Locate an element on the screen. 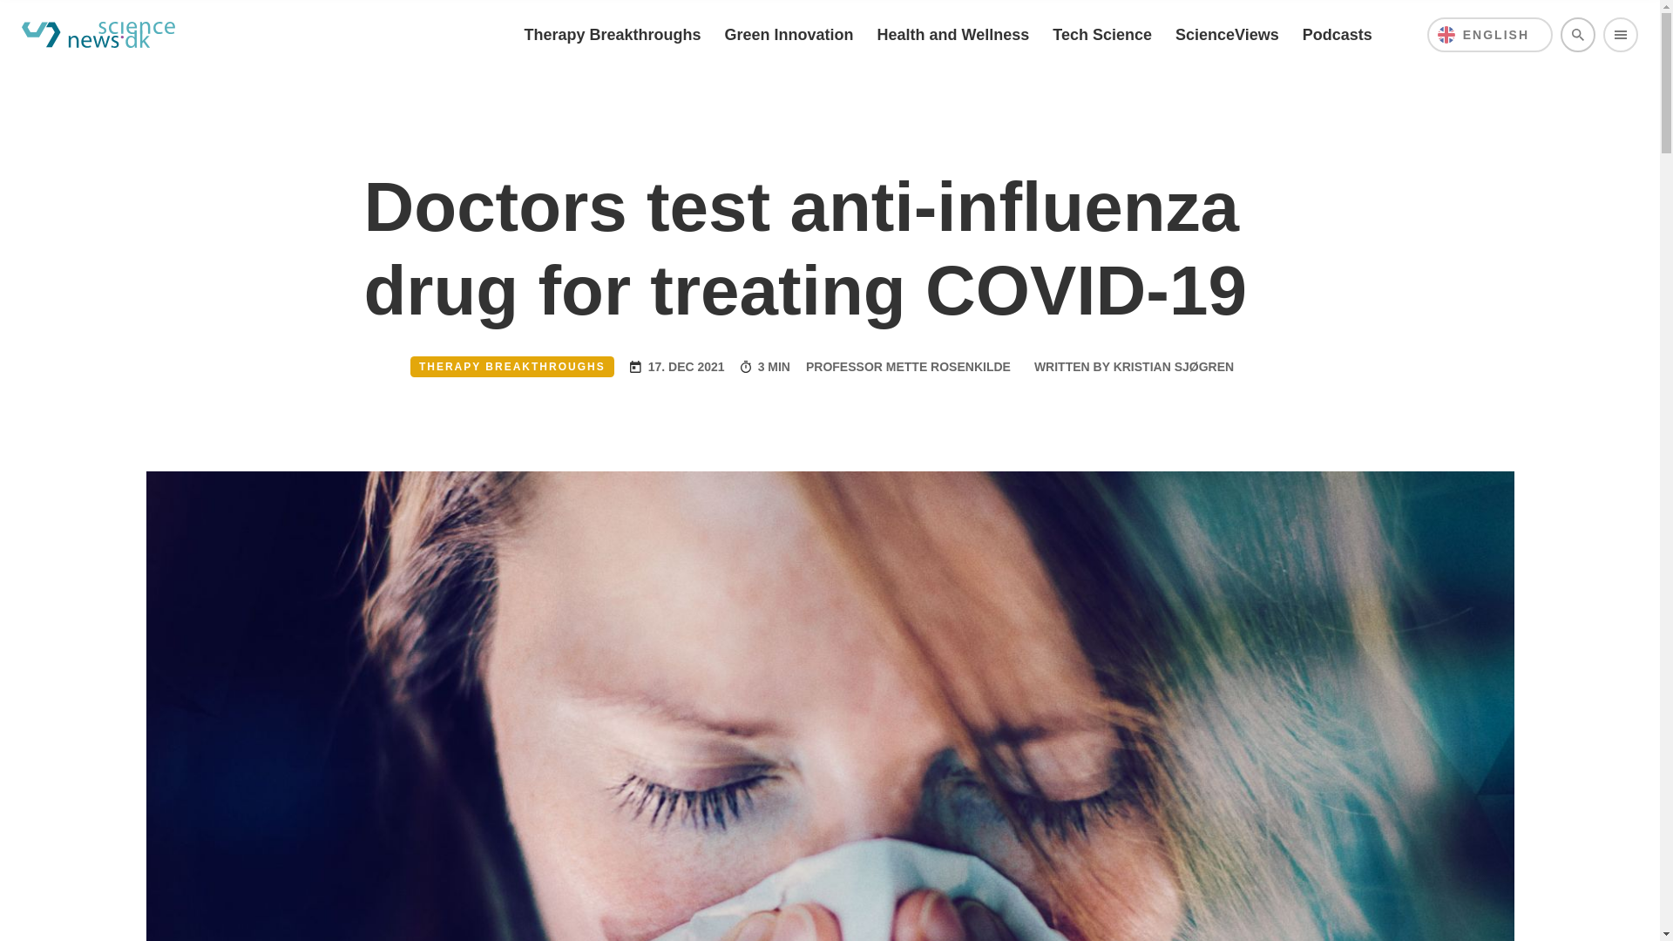 The height and width of the screenshot is (941, 1673). ENGLISH is located at coordinates (1489, 35).